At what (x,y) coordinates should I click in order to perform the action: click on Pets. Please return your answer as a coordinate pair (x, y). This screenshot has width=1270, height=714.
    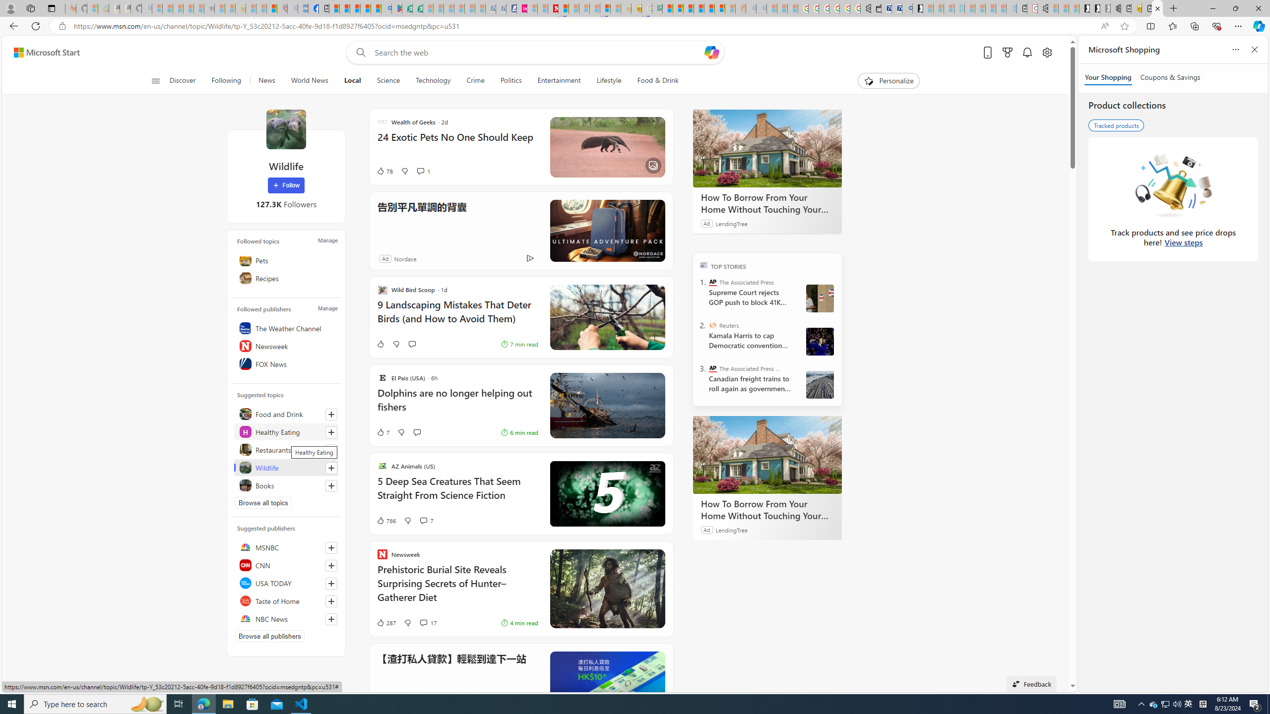
    Looking at the image, I should click on (286, 260).